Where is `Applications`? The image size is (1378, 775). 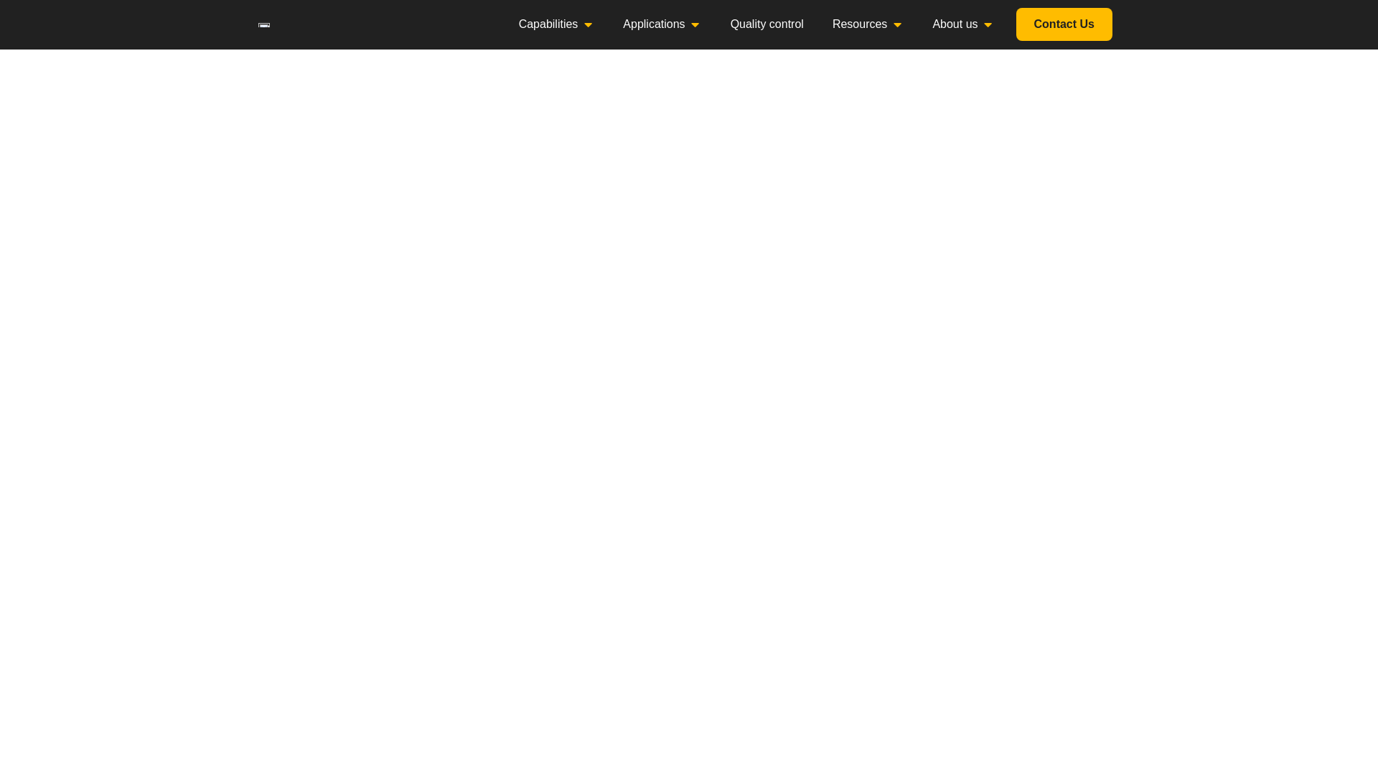
Applications is located at coordinates (653, 24).